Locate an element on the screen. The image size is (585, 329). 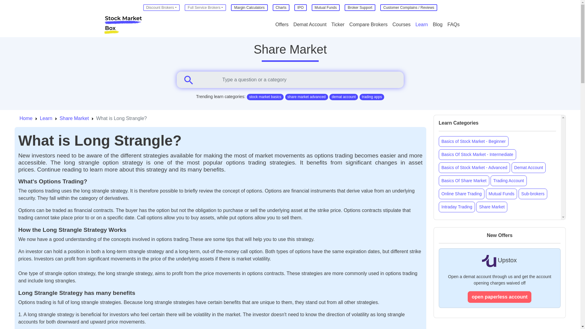
Discount Brokers is located at coordinates (161, 7).